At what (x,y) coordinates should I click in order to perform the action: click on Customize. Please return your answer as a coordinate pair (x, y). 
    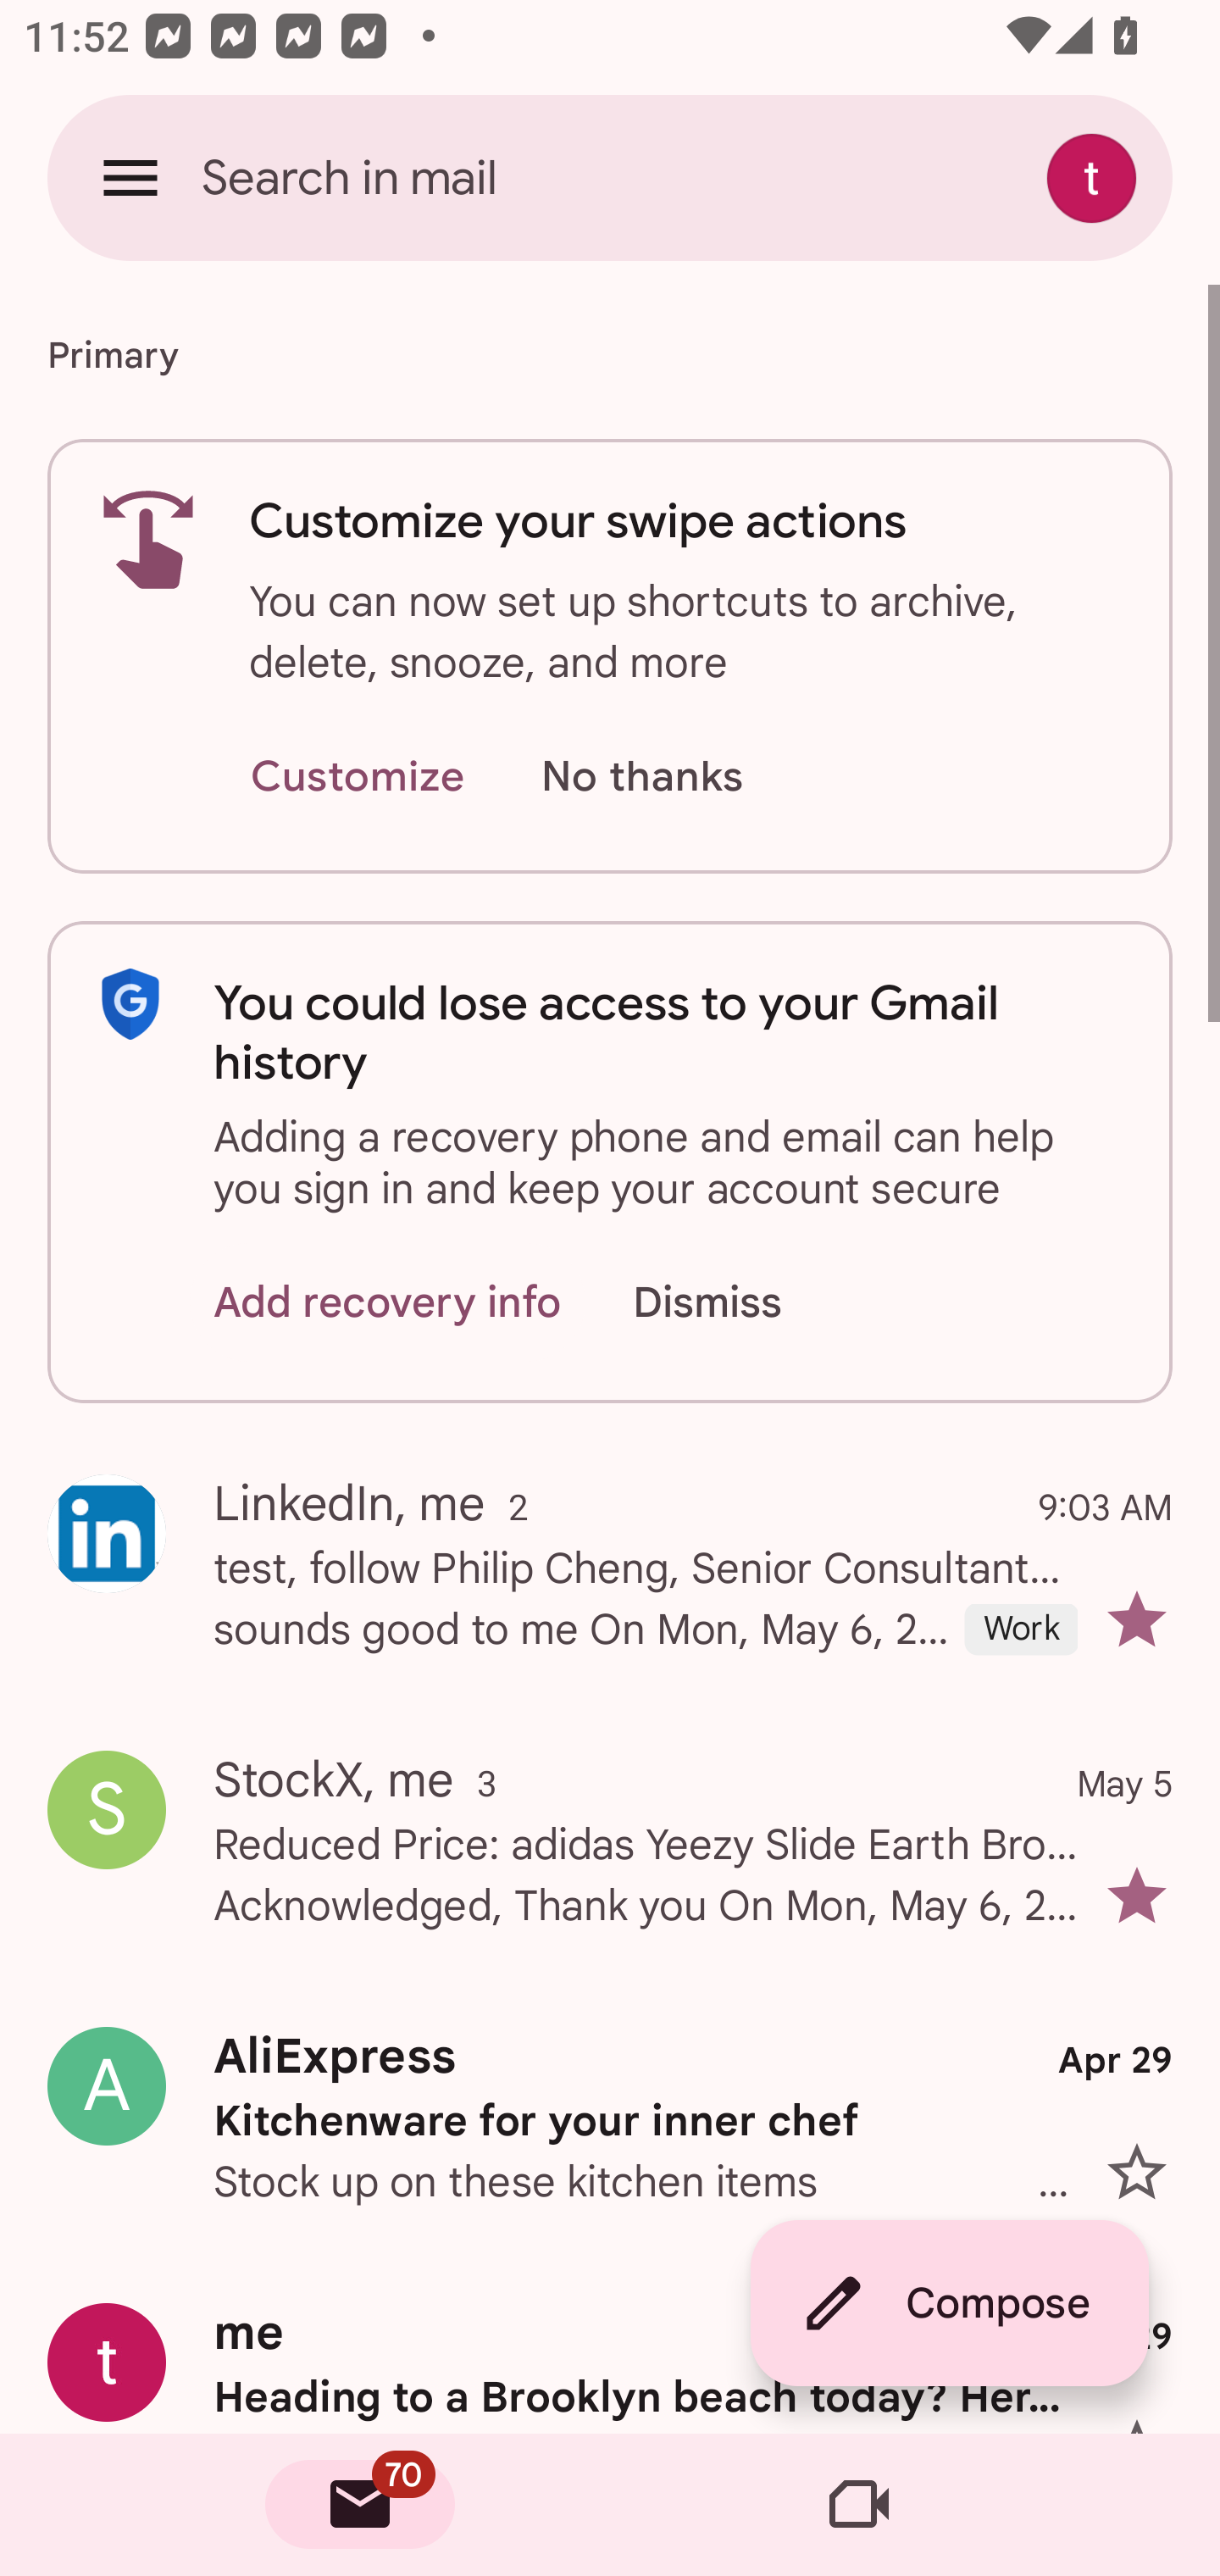
    Looking at the image, I should click on (357, 778).